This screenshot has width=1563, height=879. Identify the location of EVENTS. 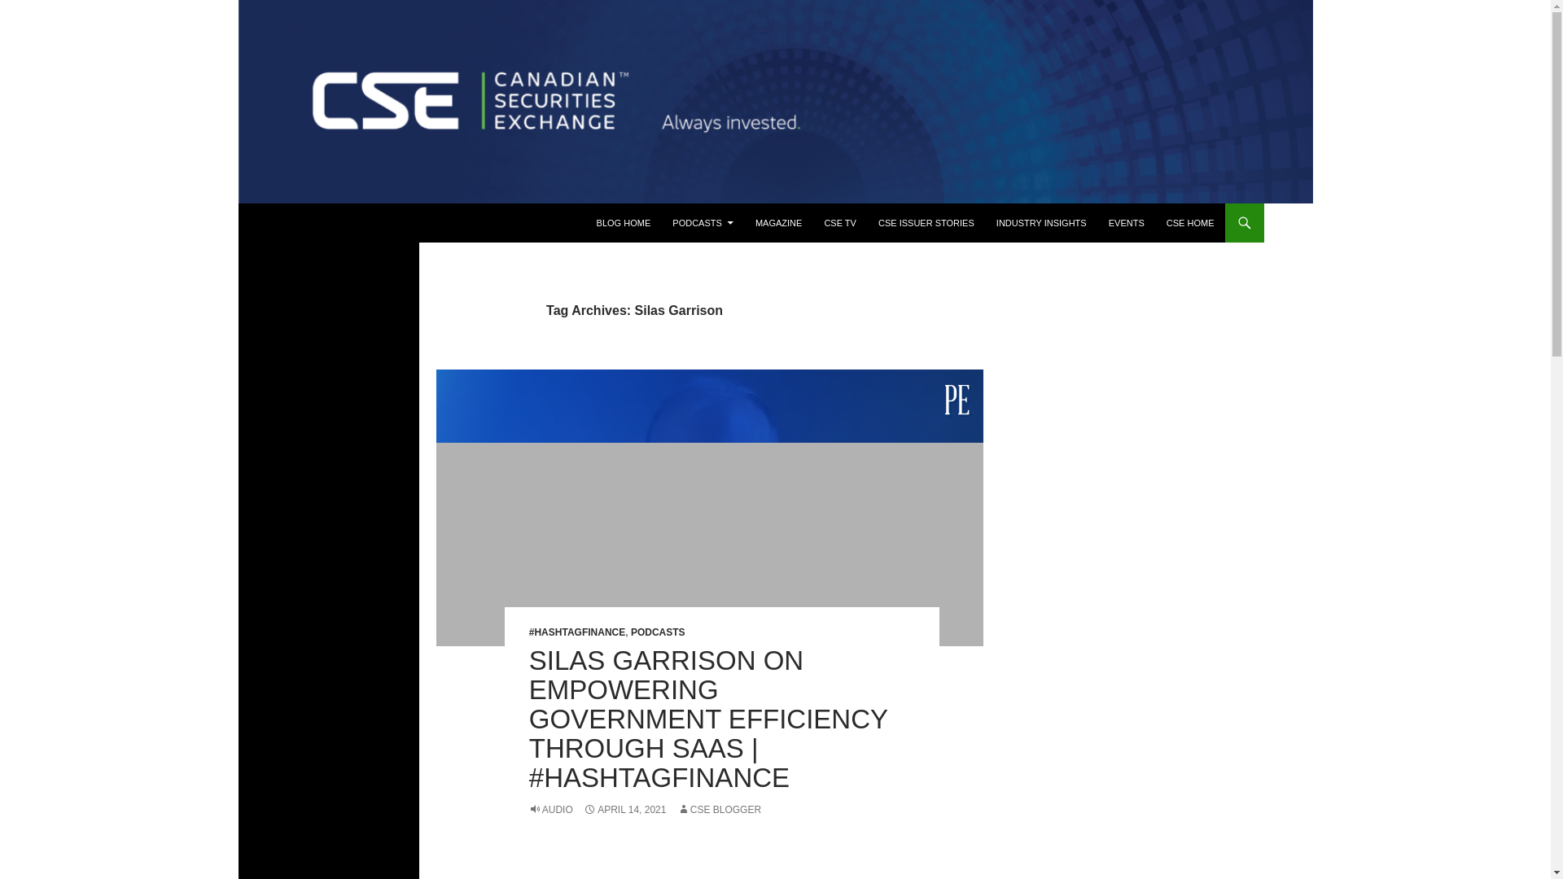
(1127, 223).